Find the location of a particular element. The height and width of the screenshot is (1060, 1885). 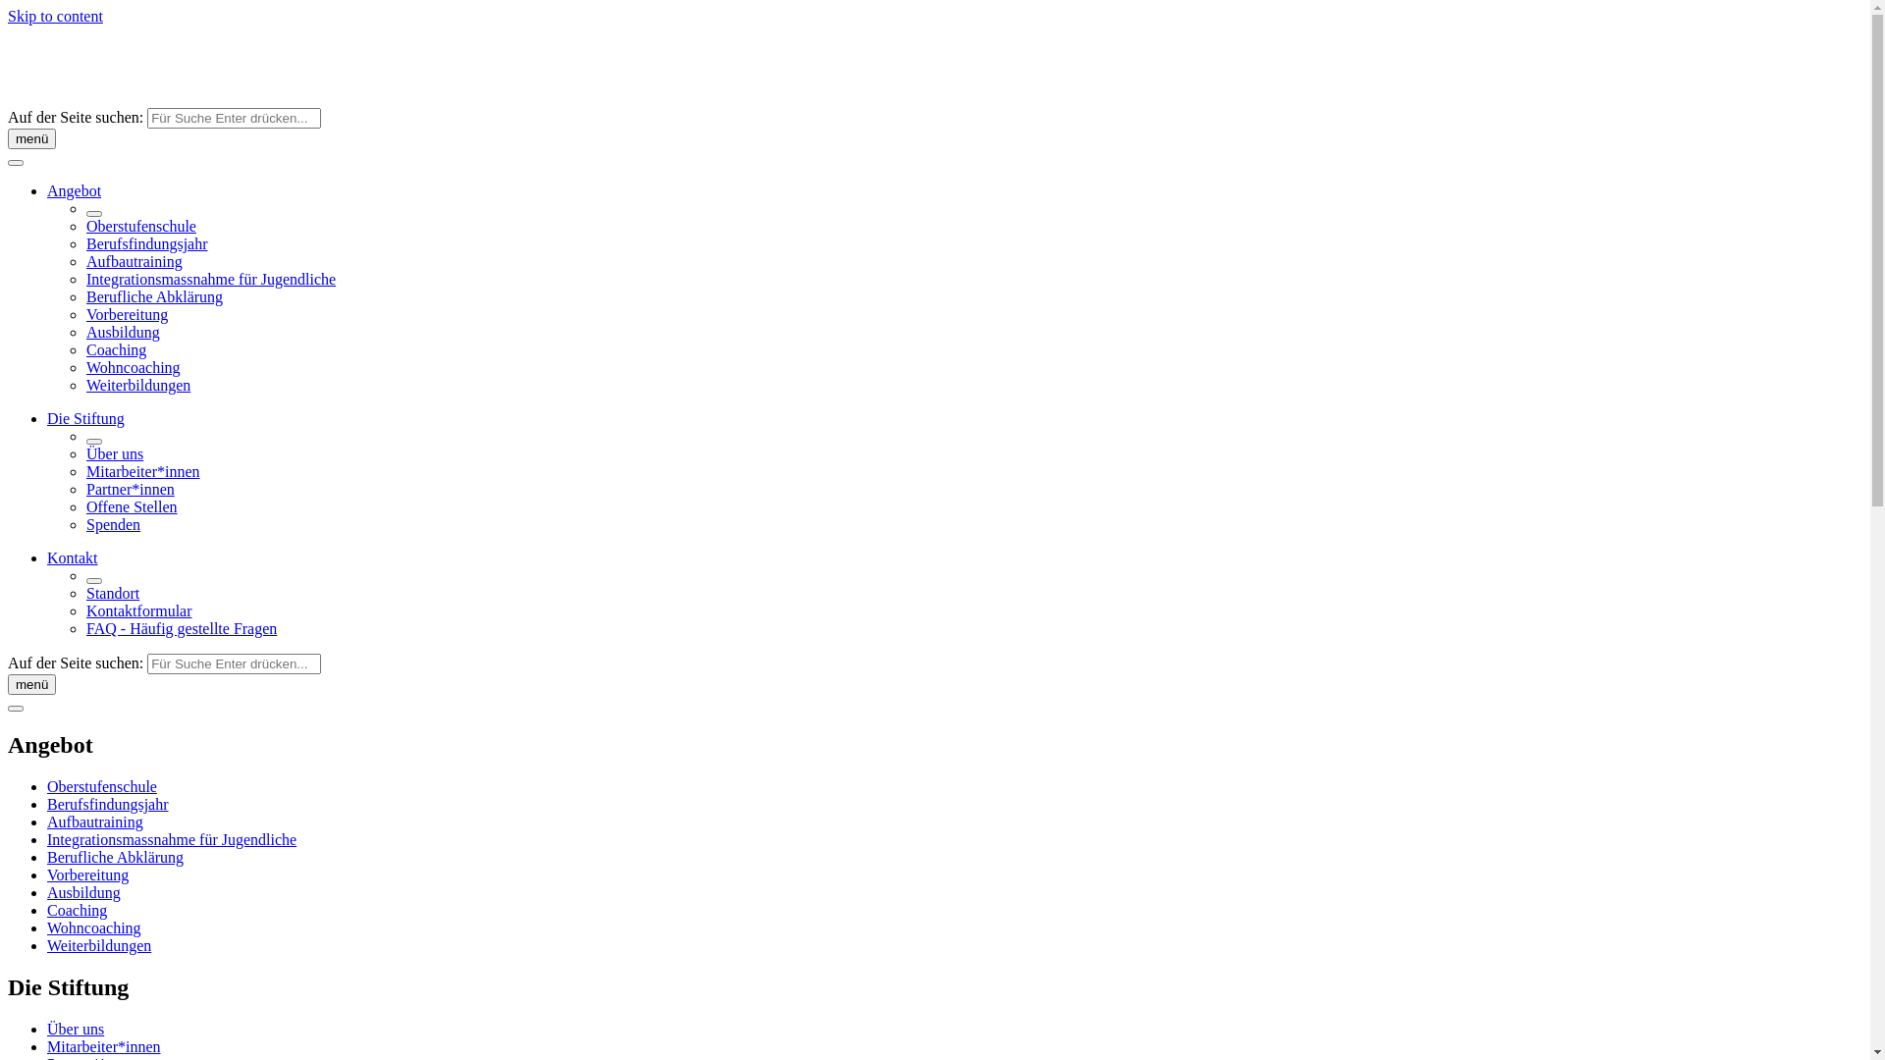

Mitarbeiter*innen is located at coordinates (104, 1046).